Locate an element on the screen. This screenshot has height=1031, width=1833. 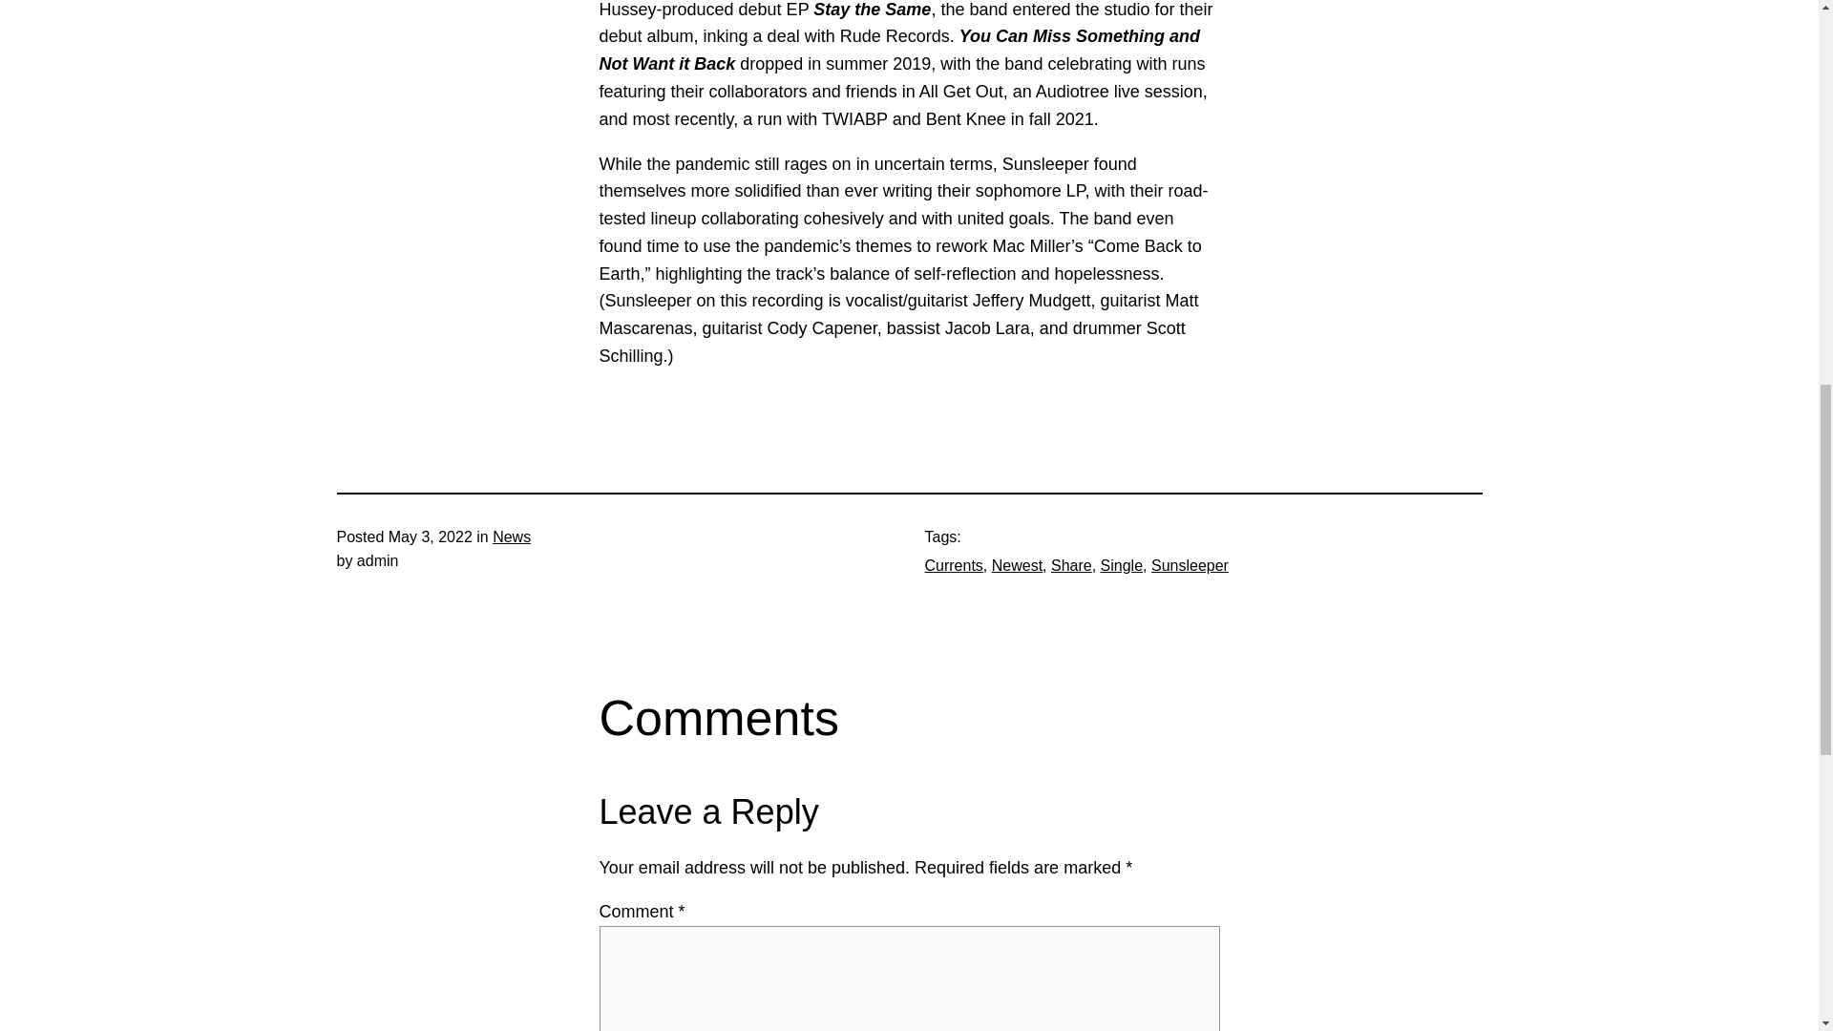
Single is located at coordinates (1121, 565).